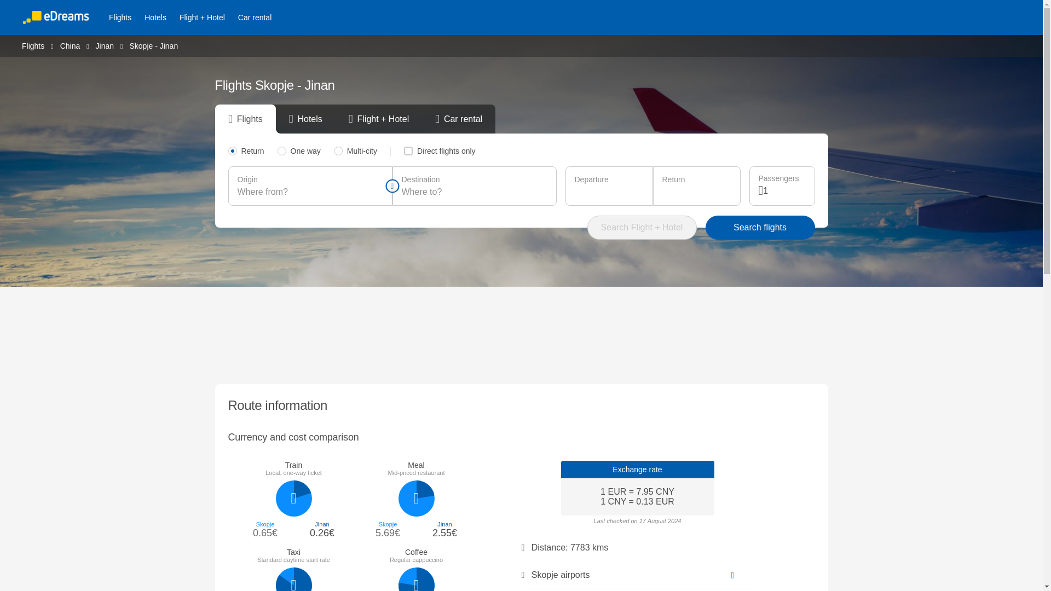  What do you see at coordinates (522, 333) in the screenshot?
I see `3rd party ad content` at bounding box center [522, 333].